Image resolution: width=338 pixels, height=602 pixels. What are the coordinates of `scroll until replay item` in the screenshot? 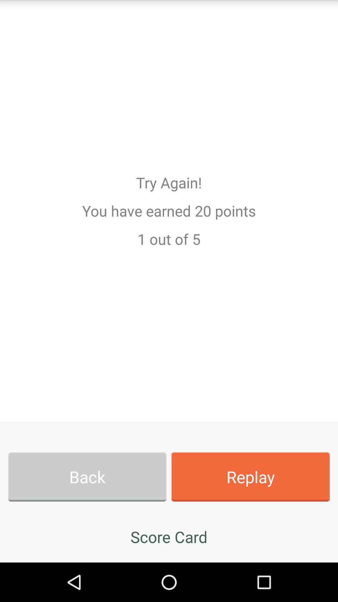 It's located at (250, 477).